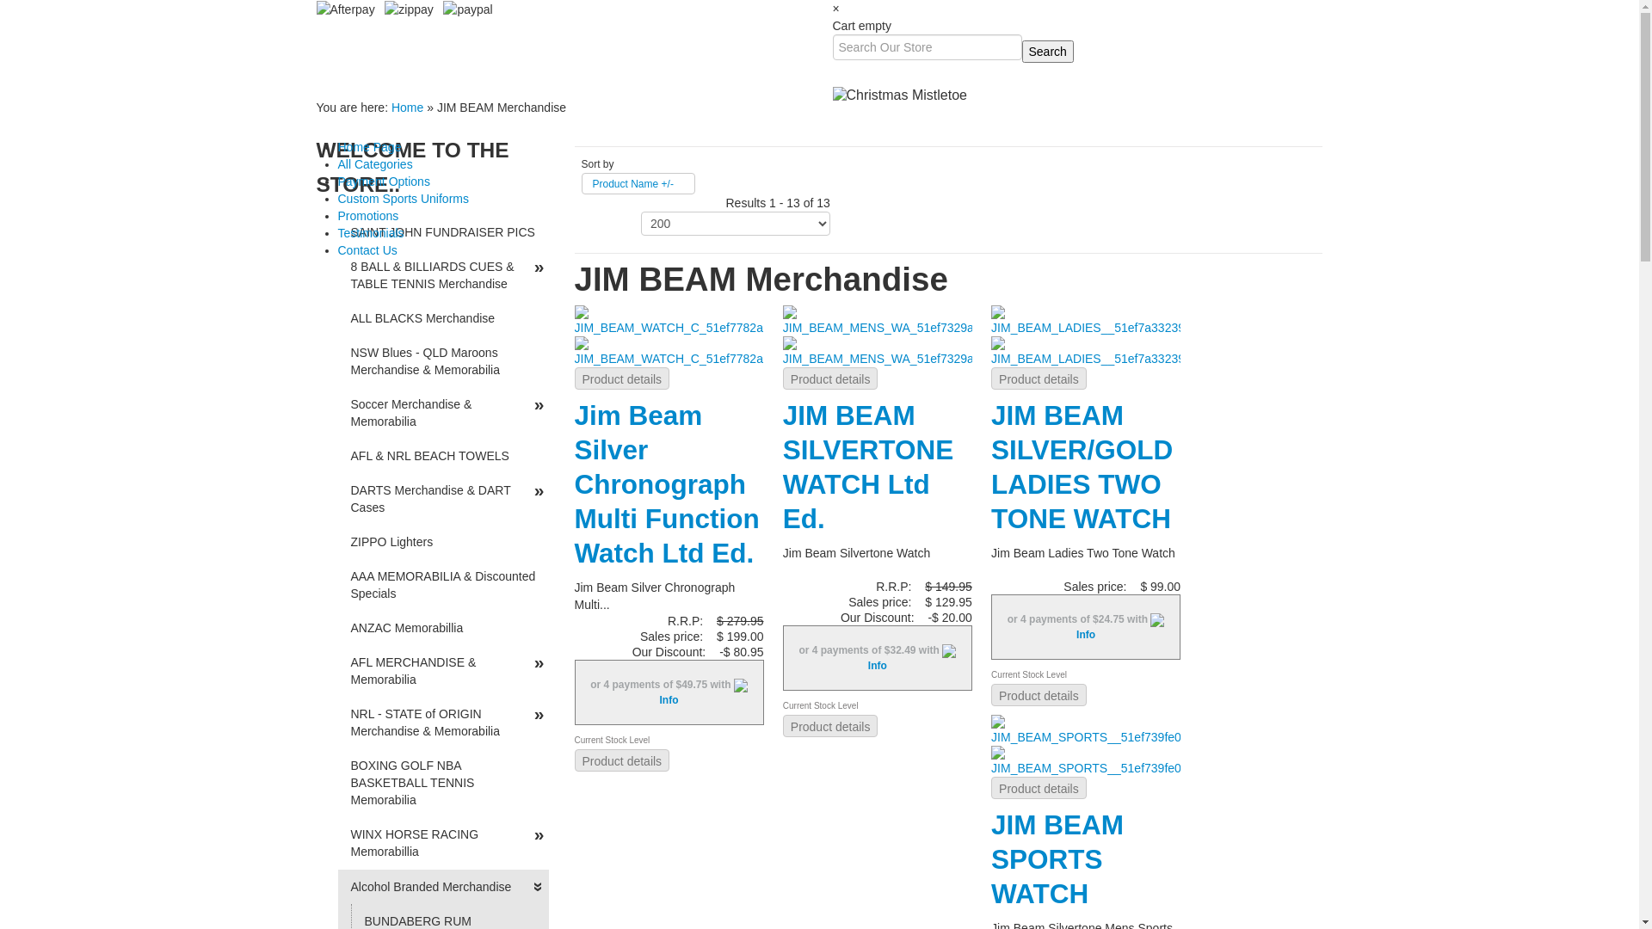  What do you see at coordinates (407, 108) in the screenshot?
I see `Home` at bounding box center [407, 108].